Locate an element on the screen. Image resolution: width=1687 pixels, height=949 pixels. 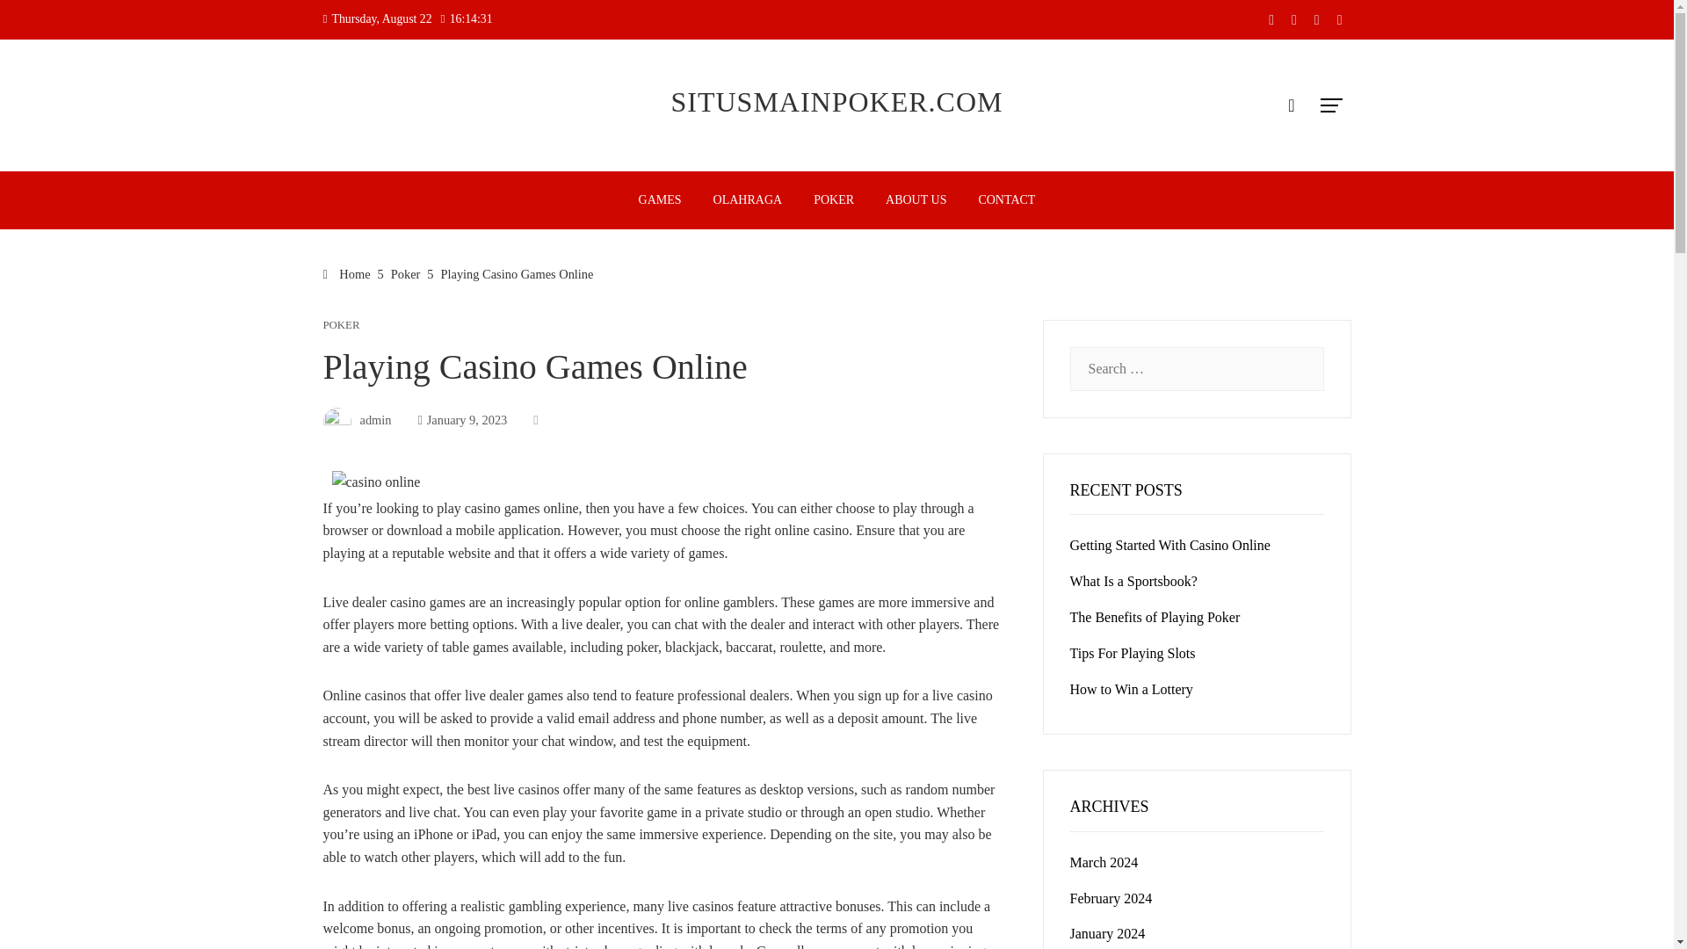
Poker is located at coordinates (406, 273).